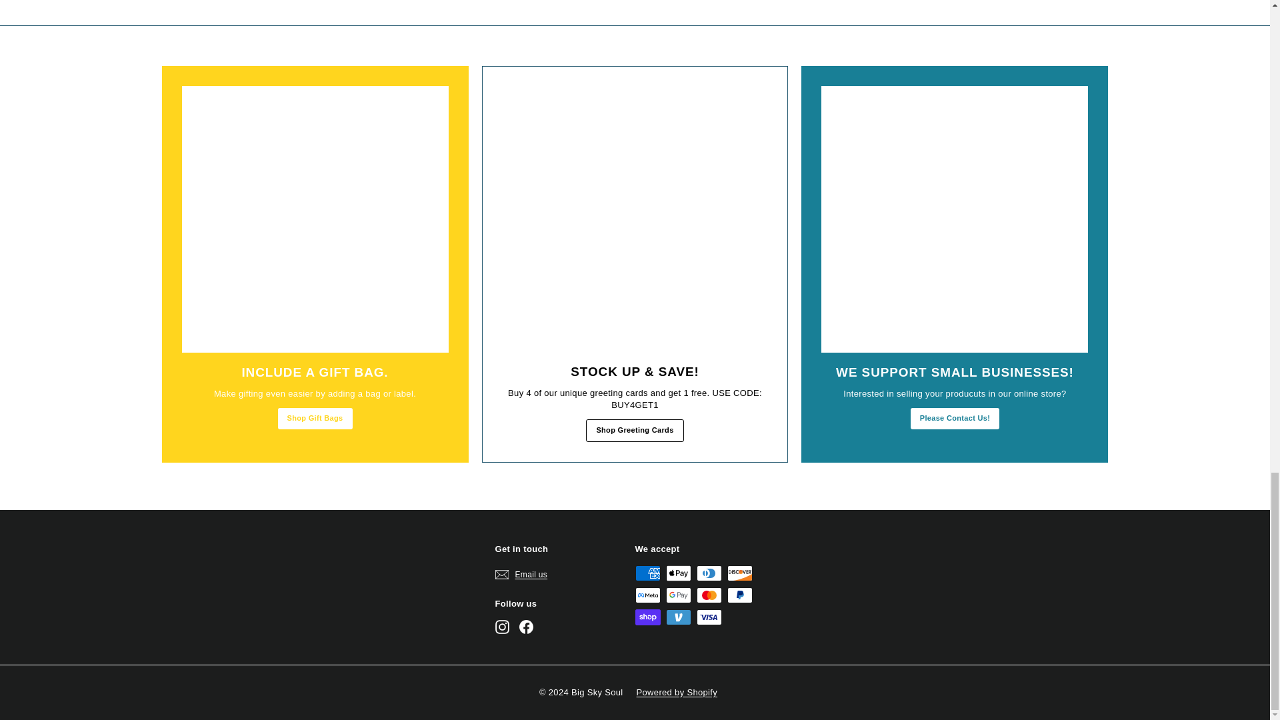 Image resolution: width=1280 pixels, height=720 pixels. What do you see at coordinates (709, 573) in the screenshot?
I see `Diners Club` at bounding box center [709, 573].